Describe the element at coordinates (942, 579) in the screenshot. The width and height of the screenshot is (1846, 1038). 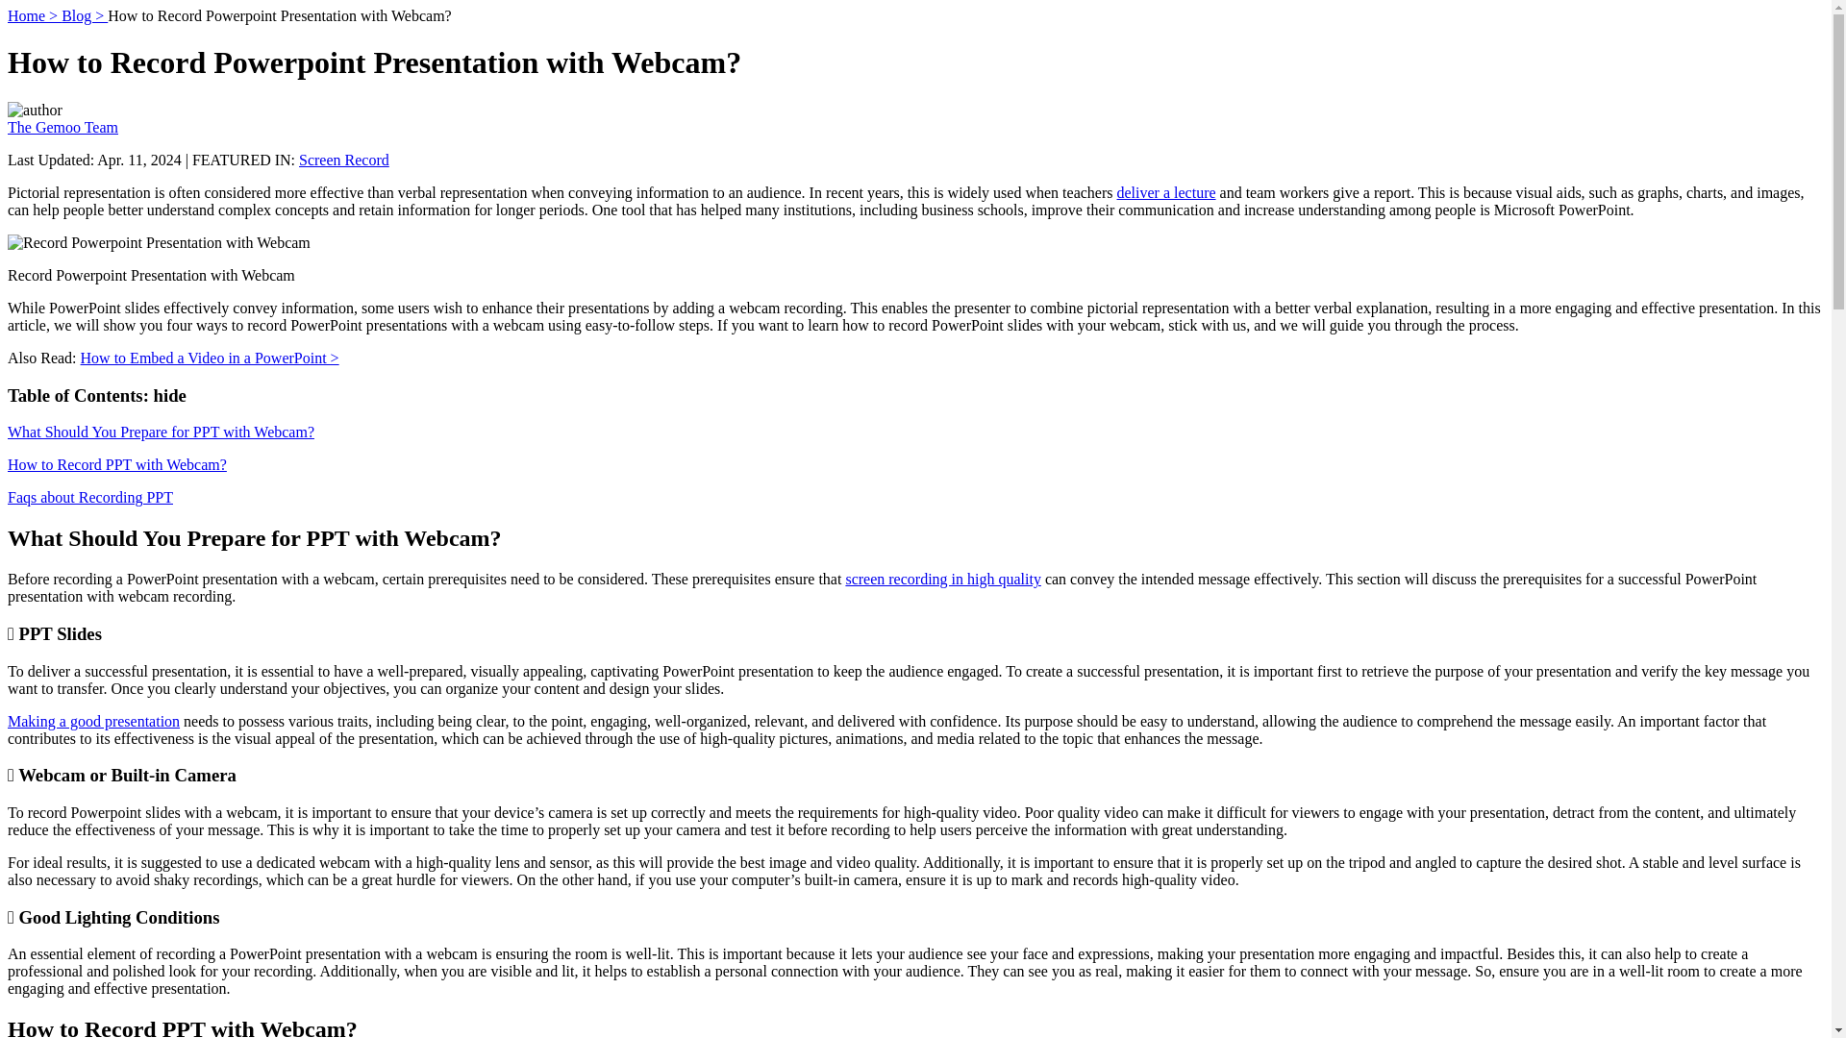
I see `screen recording in high quality` at that location.